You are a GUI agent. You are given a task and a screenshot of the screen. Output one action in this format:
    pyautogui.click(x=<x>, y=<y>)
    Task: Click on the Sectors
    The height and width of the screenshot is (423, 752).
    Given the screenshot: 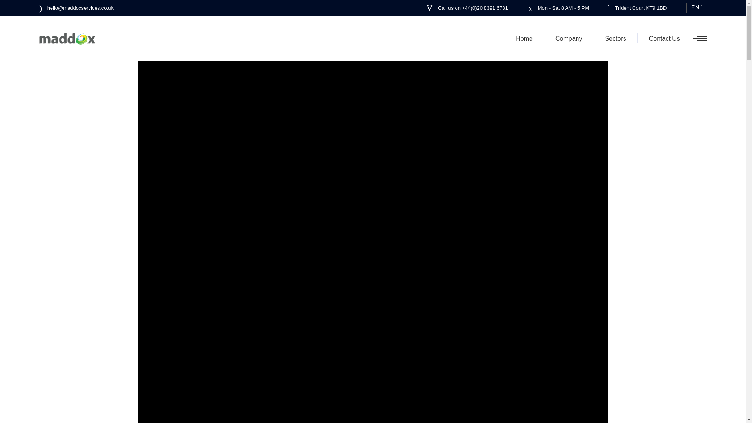 What is the action you would take?
    pyautogui.click(x=615, y=38)
    